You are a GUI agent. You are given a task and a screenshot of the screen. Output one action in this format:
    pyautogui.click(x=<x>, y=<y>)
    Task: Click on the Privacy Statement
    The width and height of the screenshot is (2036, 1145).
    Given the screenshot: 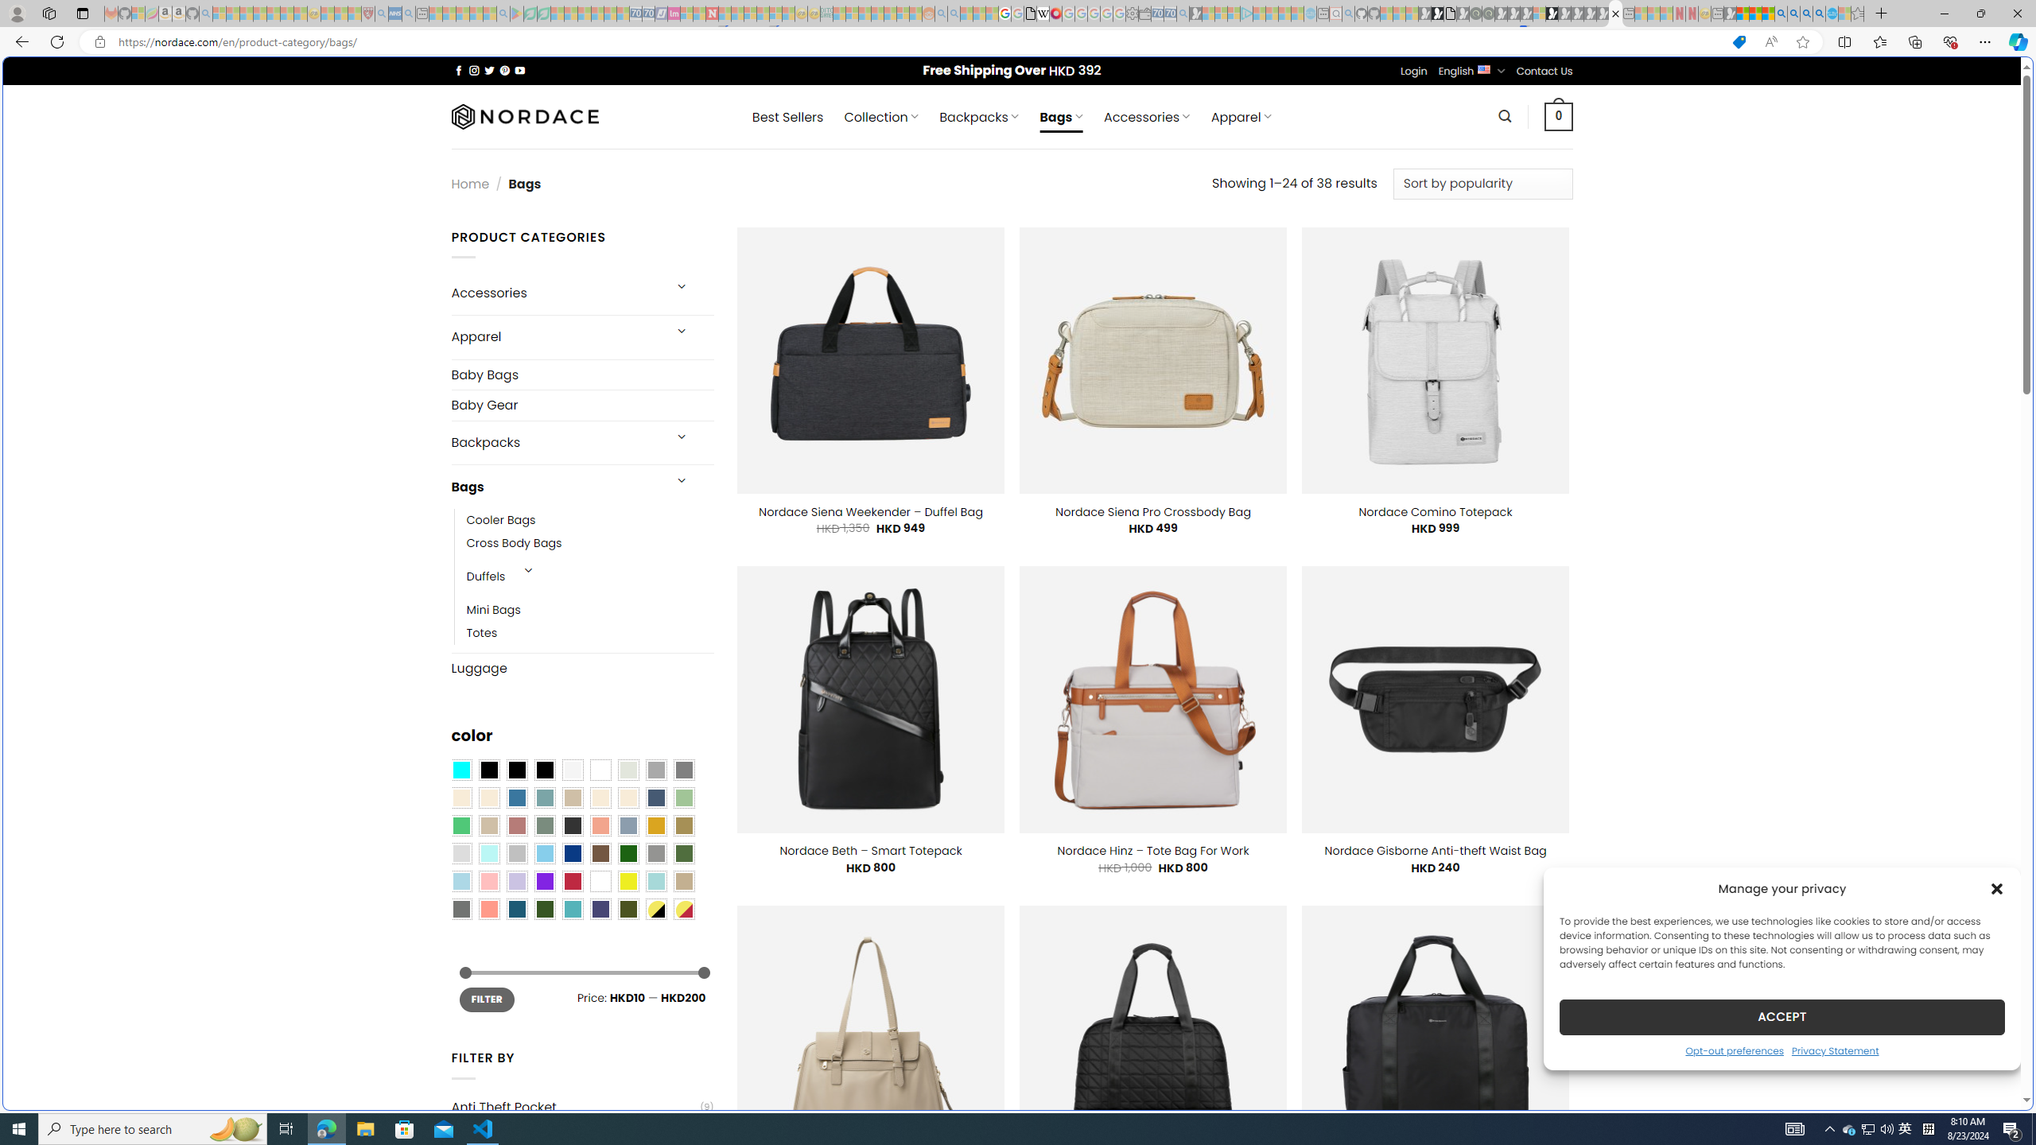 What is the action you would take?
    pyautogui.click(x=1835, y=1050)
    